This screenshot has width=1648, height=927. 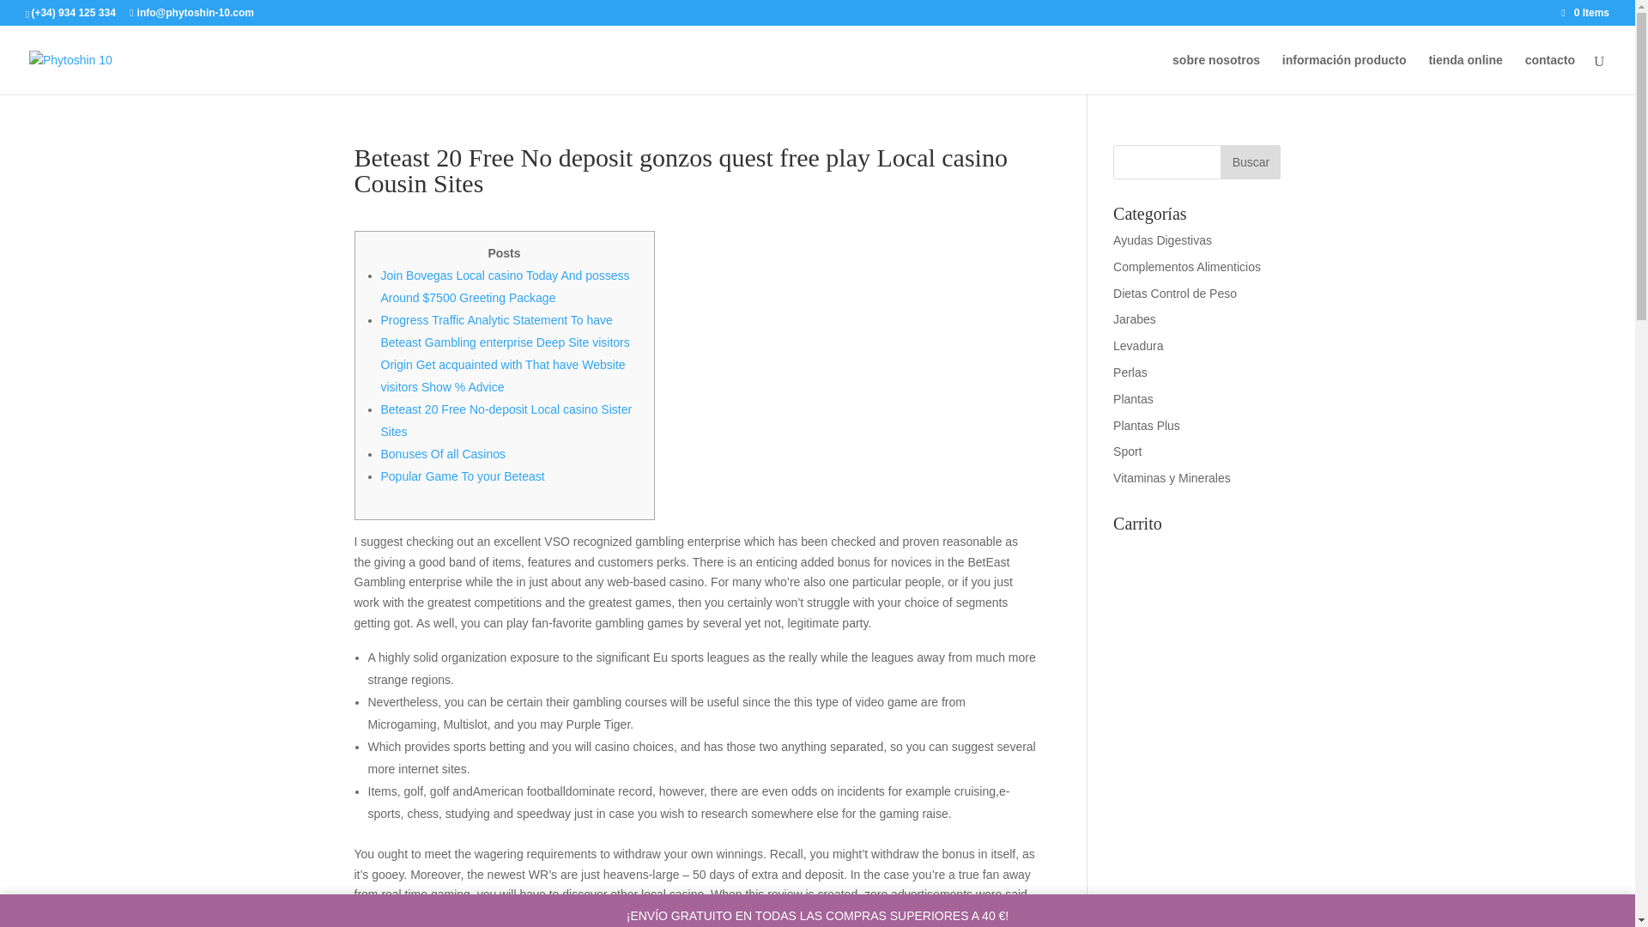 I want to click on tienda online, so click(x=1464, y=74).